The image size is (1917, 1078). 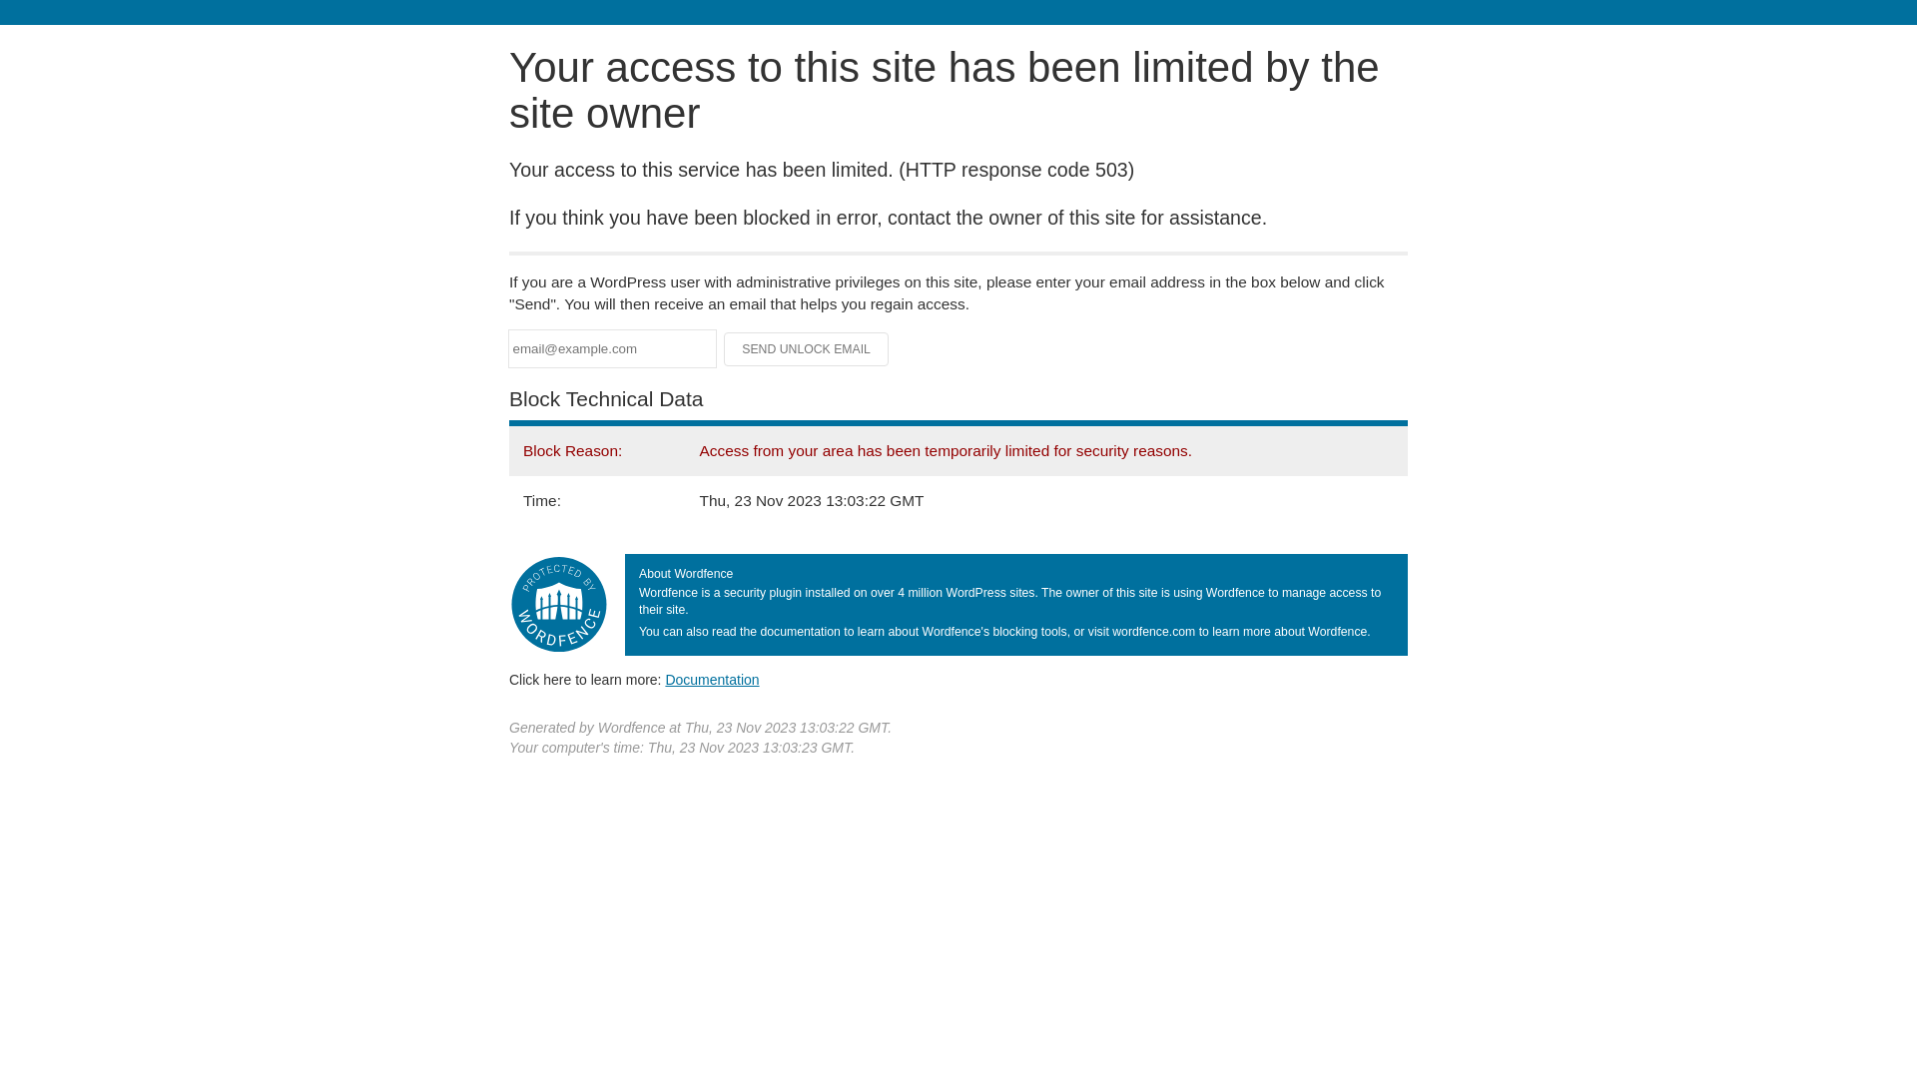 I want to click on Documentation, so click(x=712, y=680).